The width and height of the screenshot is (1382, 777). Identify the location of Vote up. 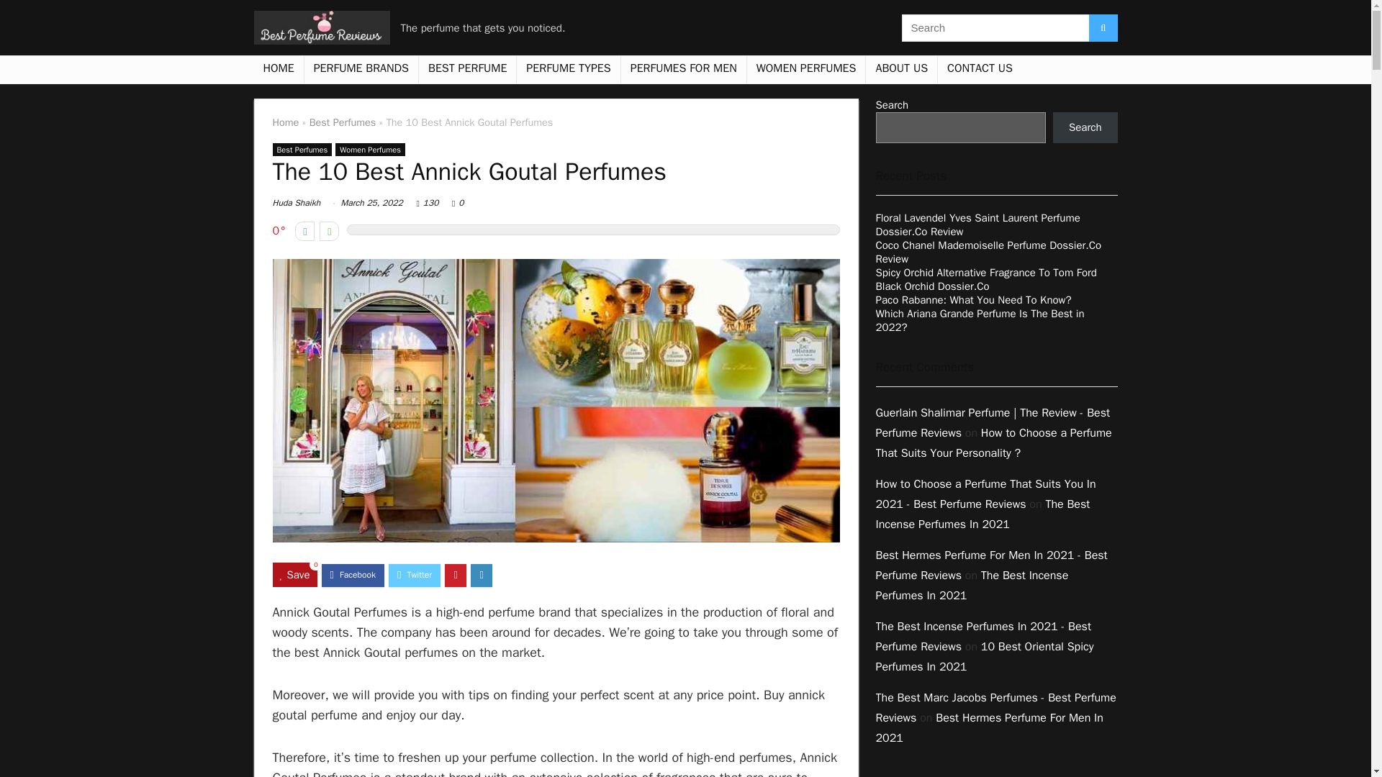
(328, 230).